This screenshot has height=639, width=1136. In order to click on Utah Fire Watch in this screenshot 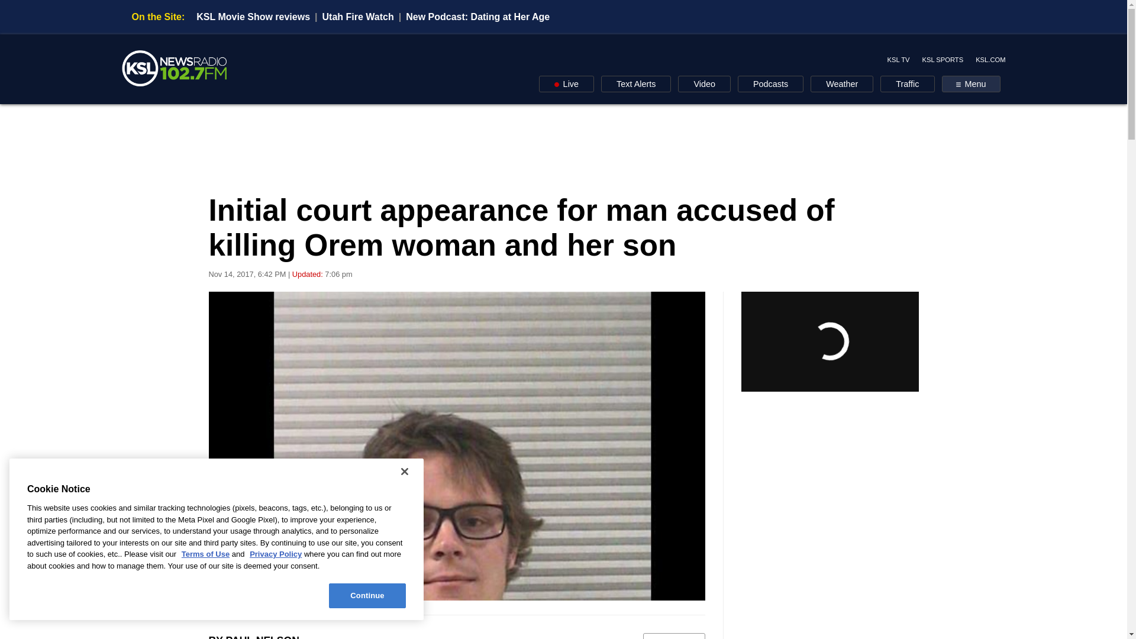, I will do `click(359, 17)`.